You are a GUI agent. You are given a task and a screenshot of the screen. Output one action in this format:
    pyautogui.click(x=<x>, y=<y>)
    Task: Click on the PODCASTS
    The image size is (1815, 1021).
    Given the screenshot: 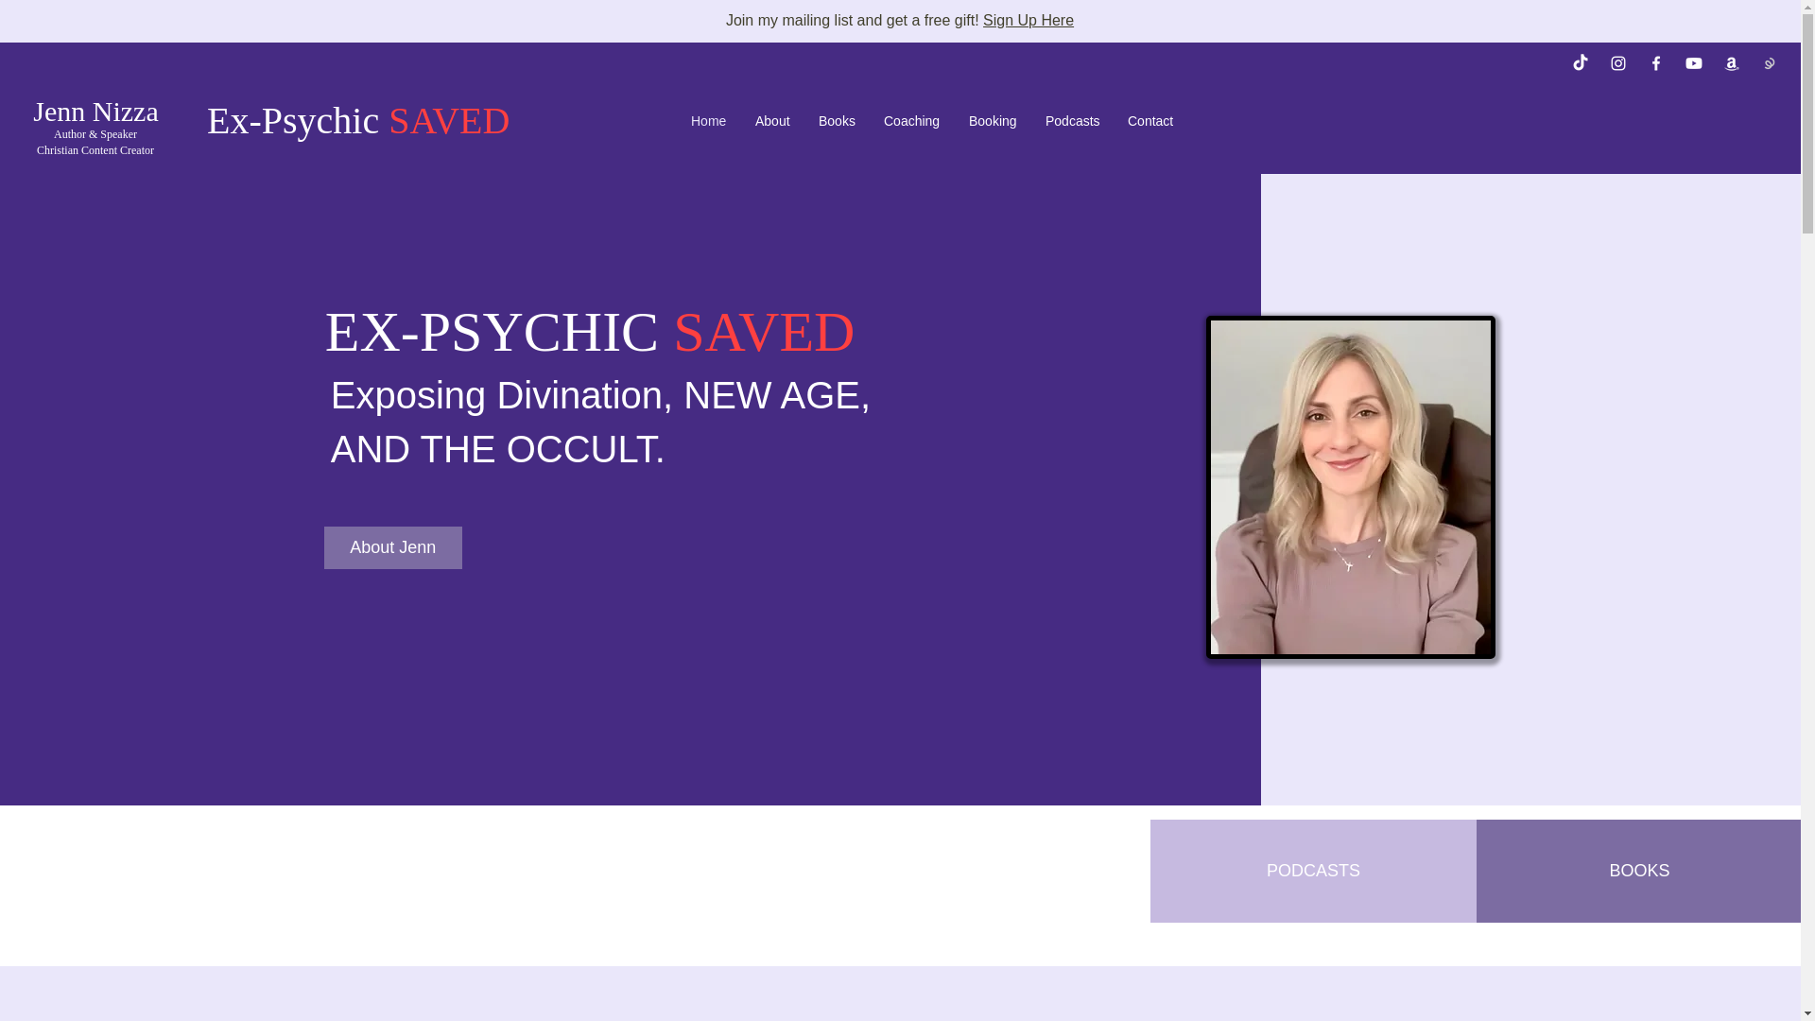 What is the action you would take?
    pyautogui.click(x=1314, y=872)
    